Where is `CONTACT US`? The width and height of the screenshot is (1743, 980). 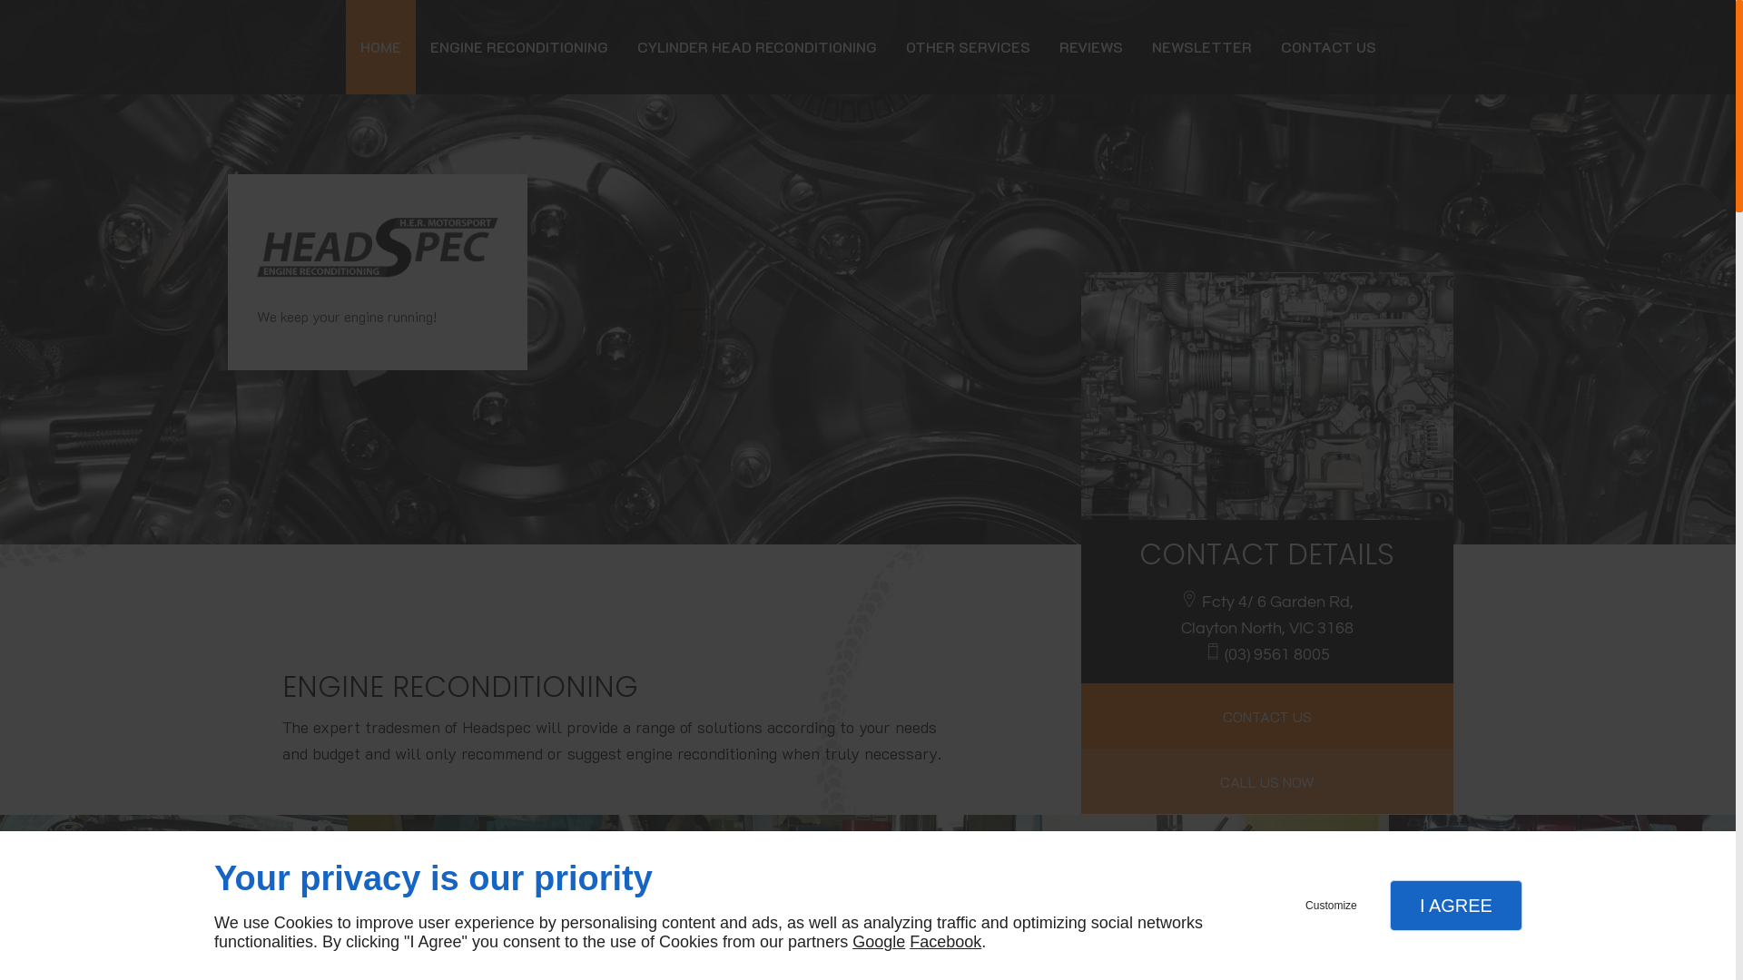 CONTACT US is located at coordinates (1267, 716).